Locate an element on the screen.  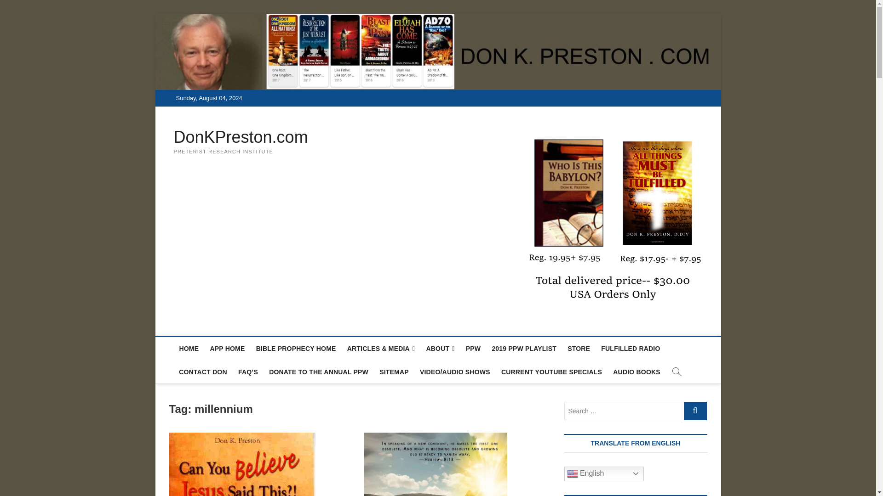
APP HOME is located at coordinates (227, 349).